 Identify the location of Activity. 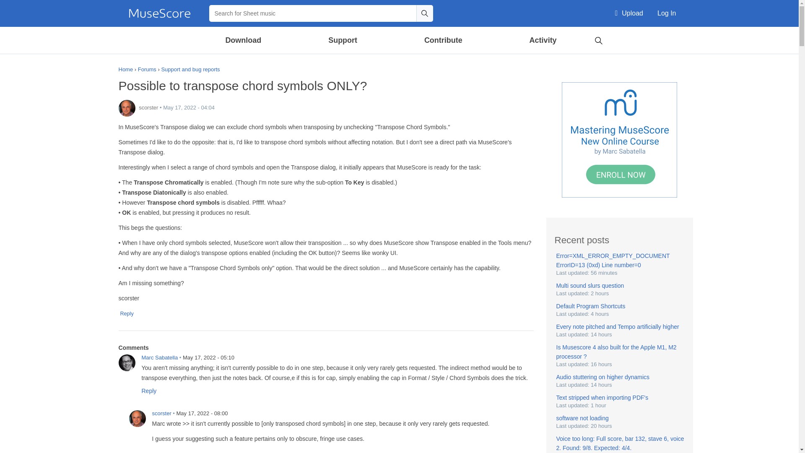
(543, 40).